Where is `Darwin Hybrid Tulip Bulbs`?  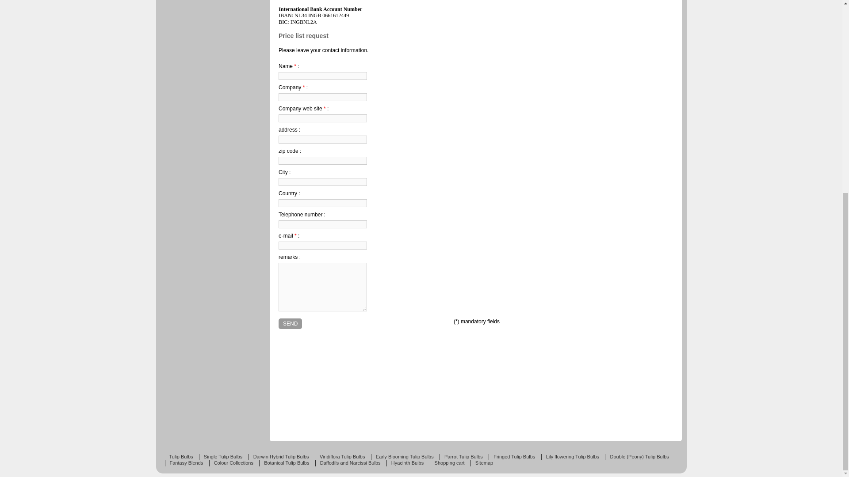
Darwin Hybrid Tulip Bulbs is located at coordinates (279, 457).